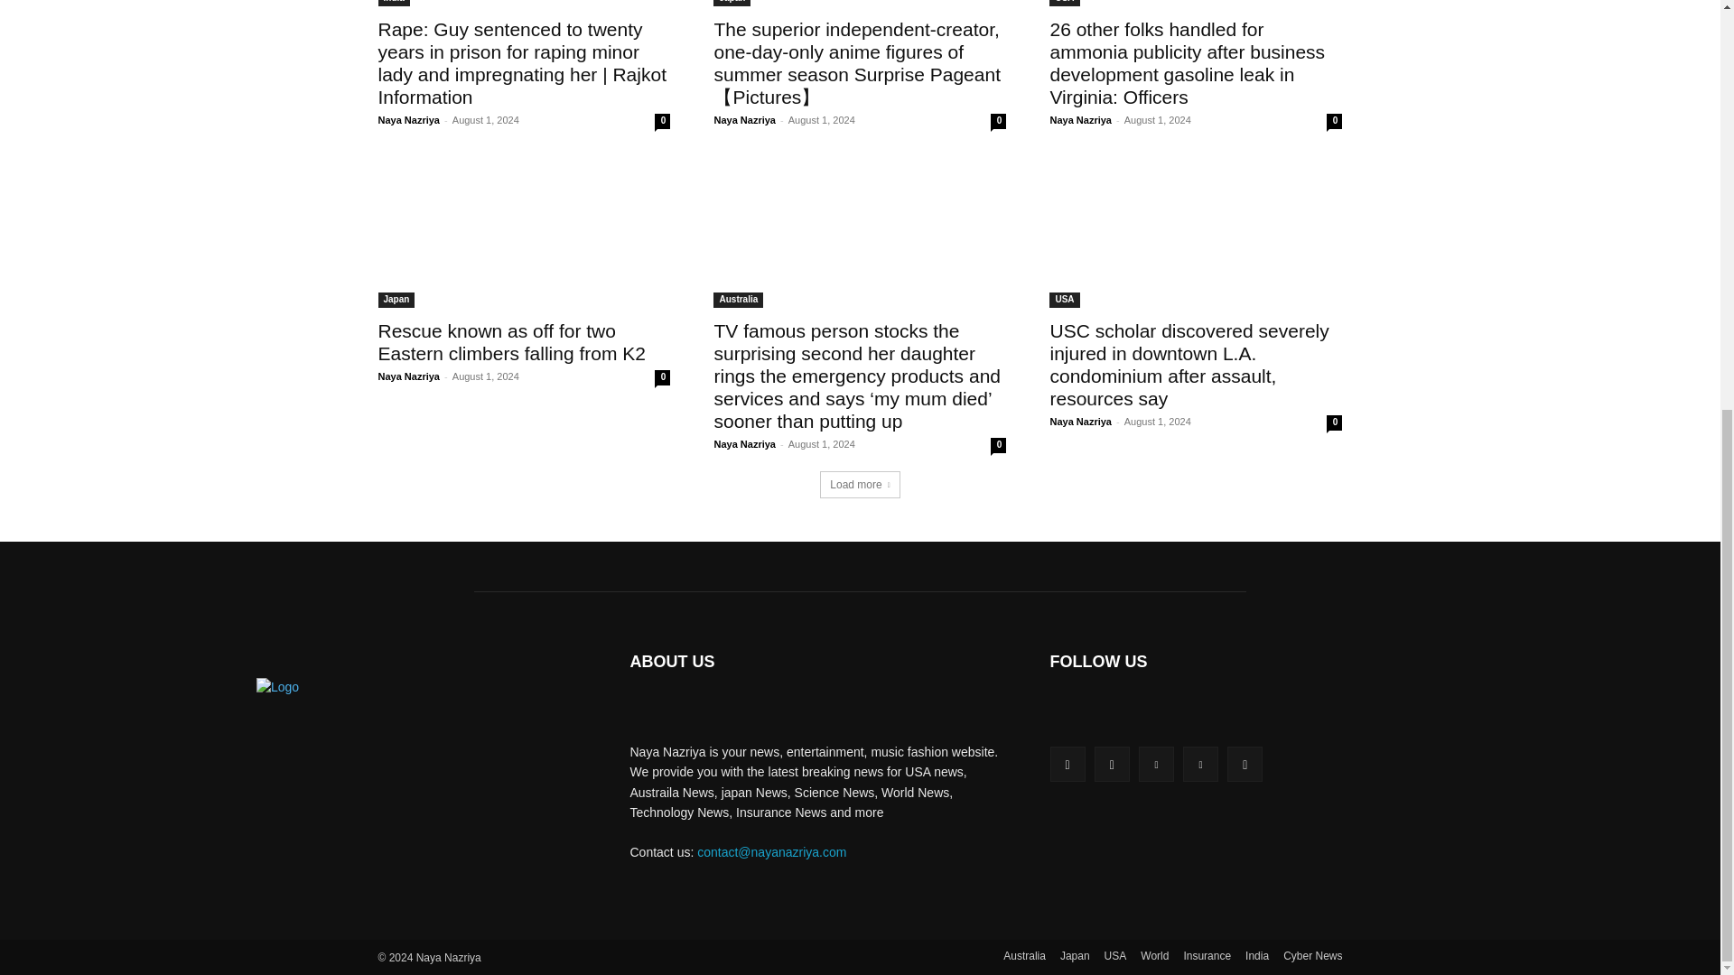 The height and width of the screenshot is (975, 1734). What do you see at coordinates (997, 121) in the screenshot?
I see `0` at bounding box center [997, 121].